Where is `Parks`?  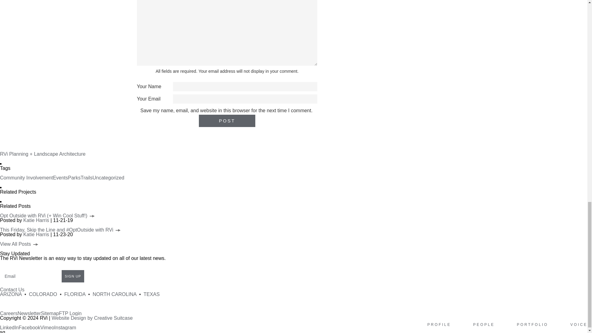
Parks is located at coordinates (74, 178).